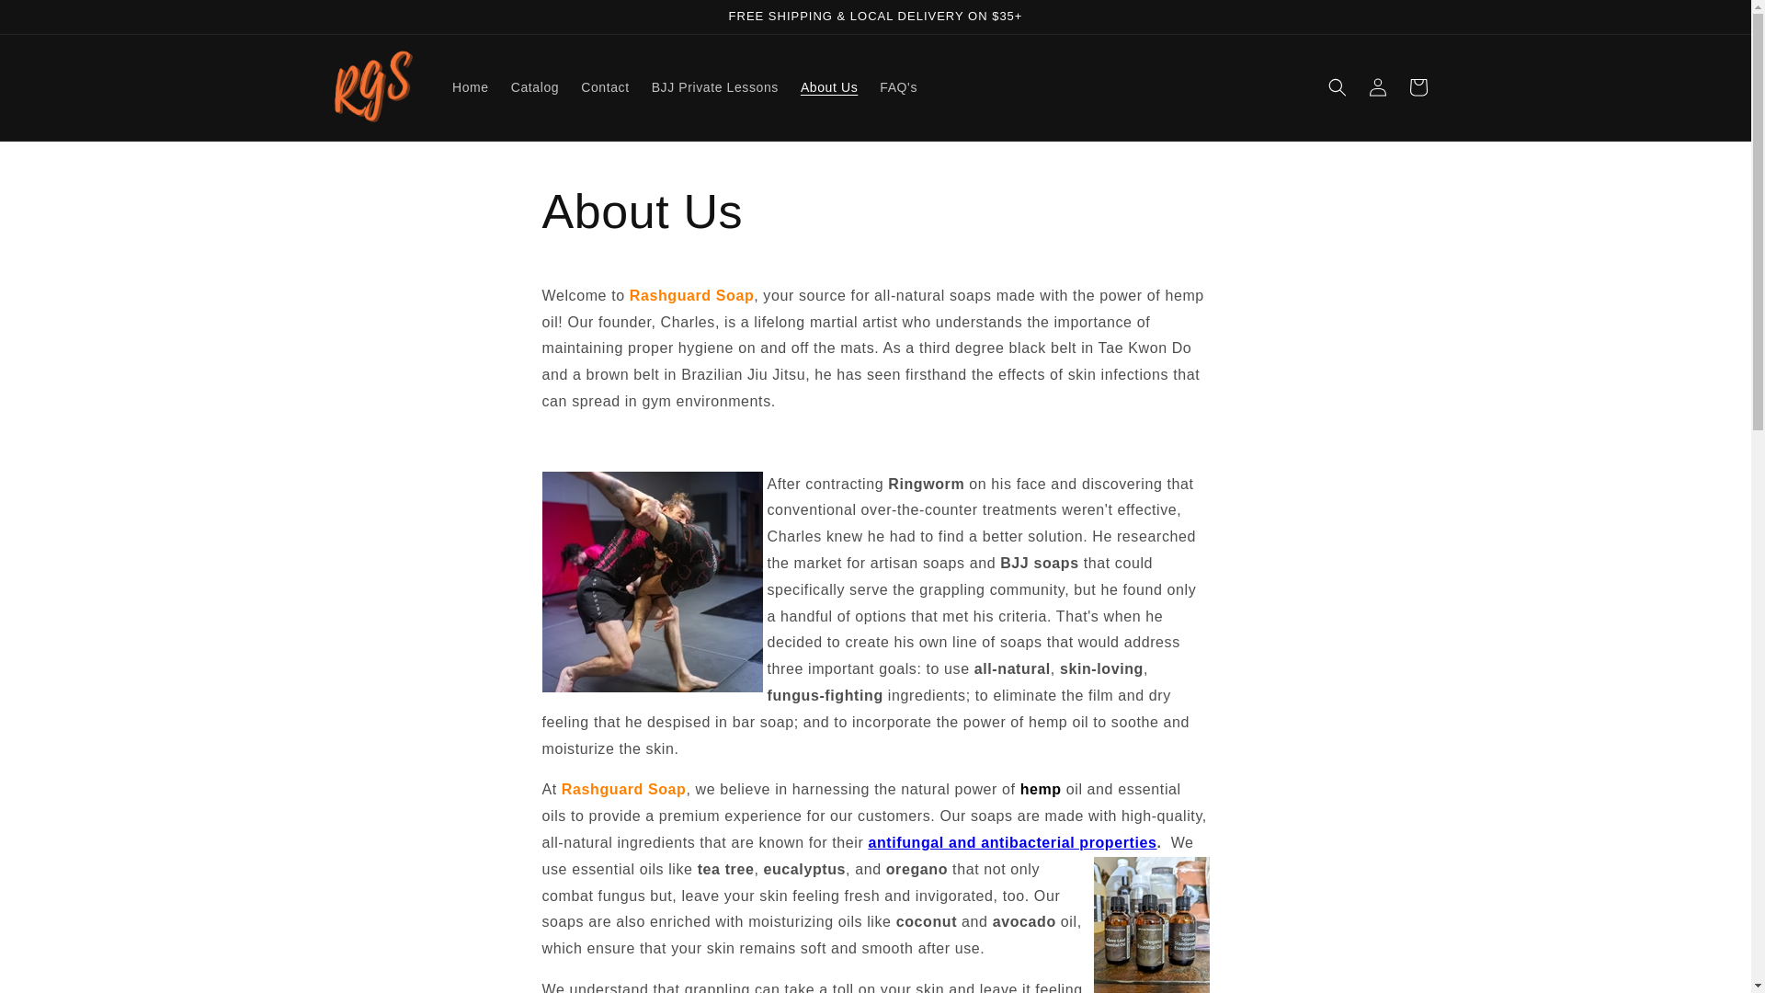 Image resolution: width=1765 pixels, height=993 pixels. Describe the element at coordinates (1011, 842) in the screenshot. I see `antifungal and antibacterial properties` at that location.